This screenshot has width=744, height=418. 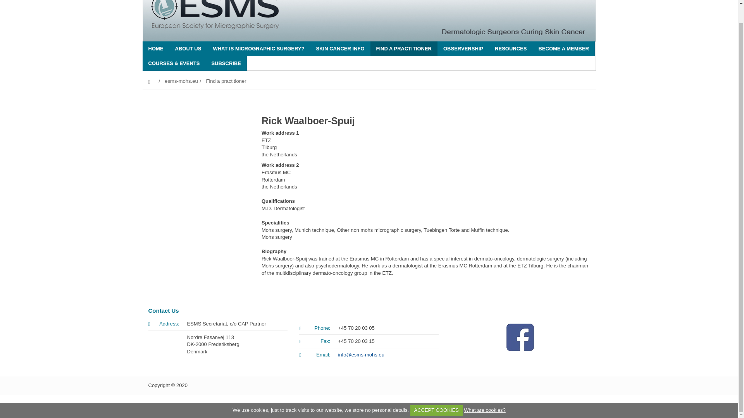 What do you see at coordinates (511, 48) in the screenshot?
I see `Resources` at bounding box center [511, 48].